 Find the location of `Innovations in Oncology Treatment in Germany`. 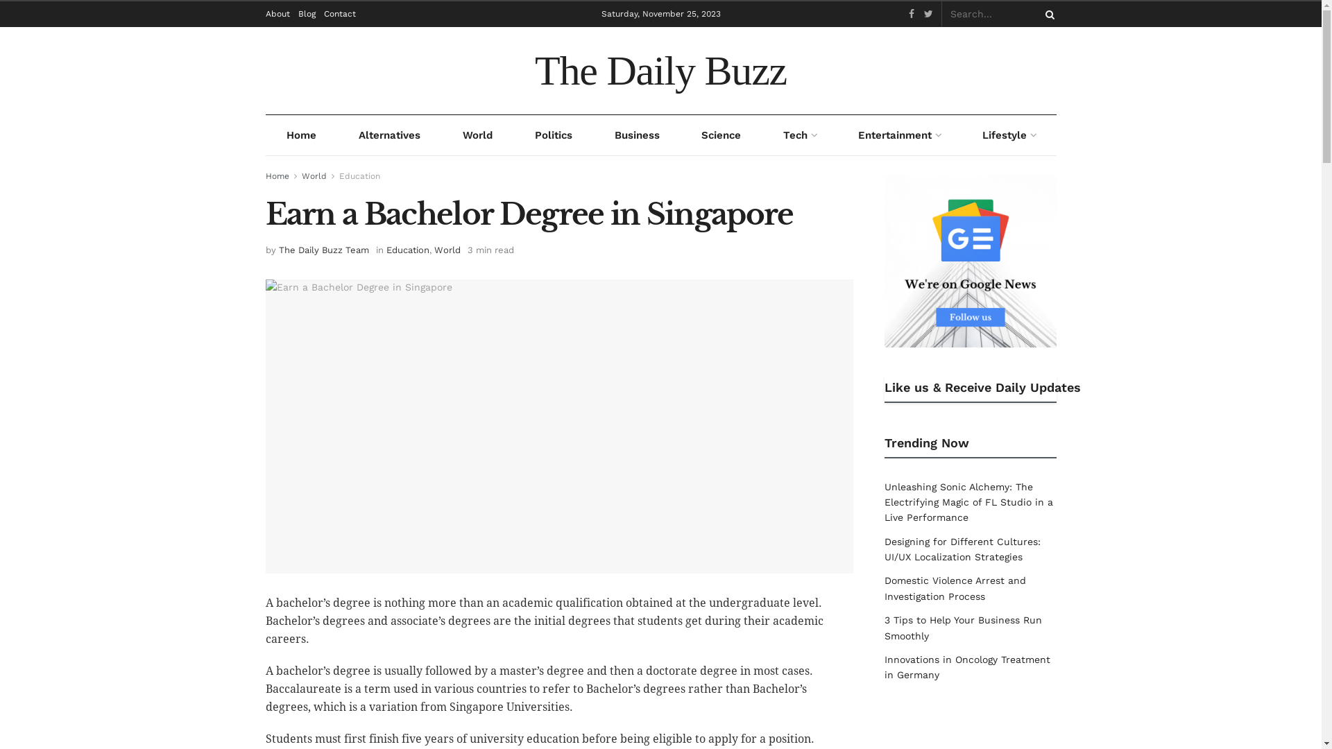

Innovations in Oncology Treatment in Germany is located at coordinates (967, 667).